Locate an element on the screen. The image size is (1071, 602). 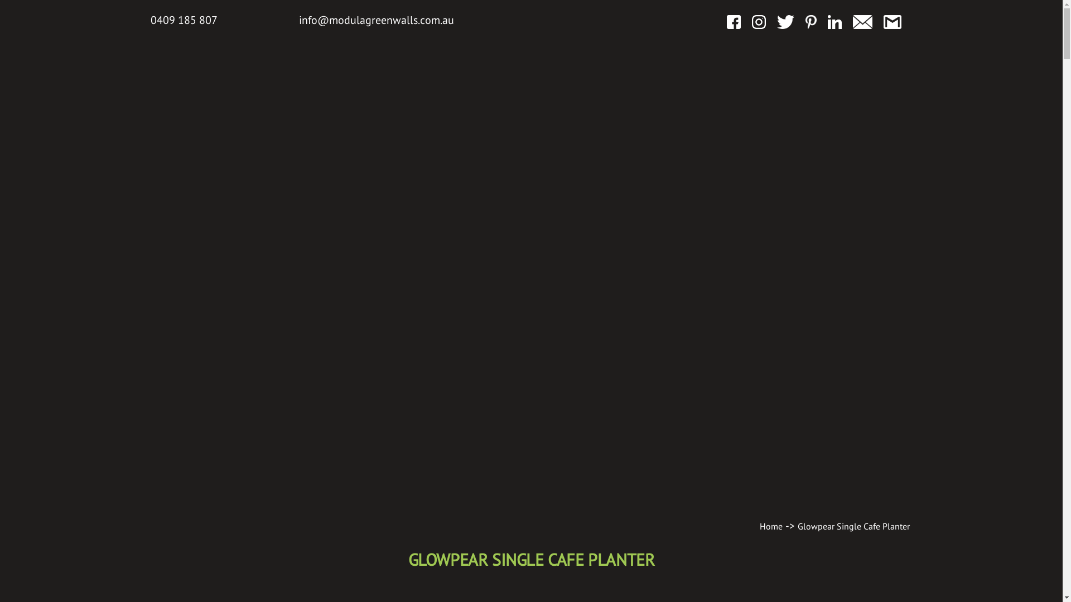
Home is located at coordinates (771, 526).